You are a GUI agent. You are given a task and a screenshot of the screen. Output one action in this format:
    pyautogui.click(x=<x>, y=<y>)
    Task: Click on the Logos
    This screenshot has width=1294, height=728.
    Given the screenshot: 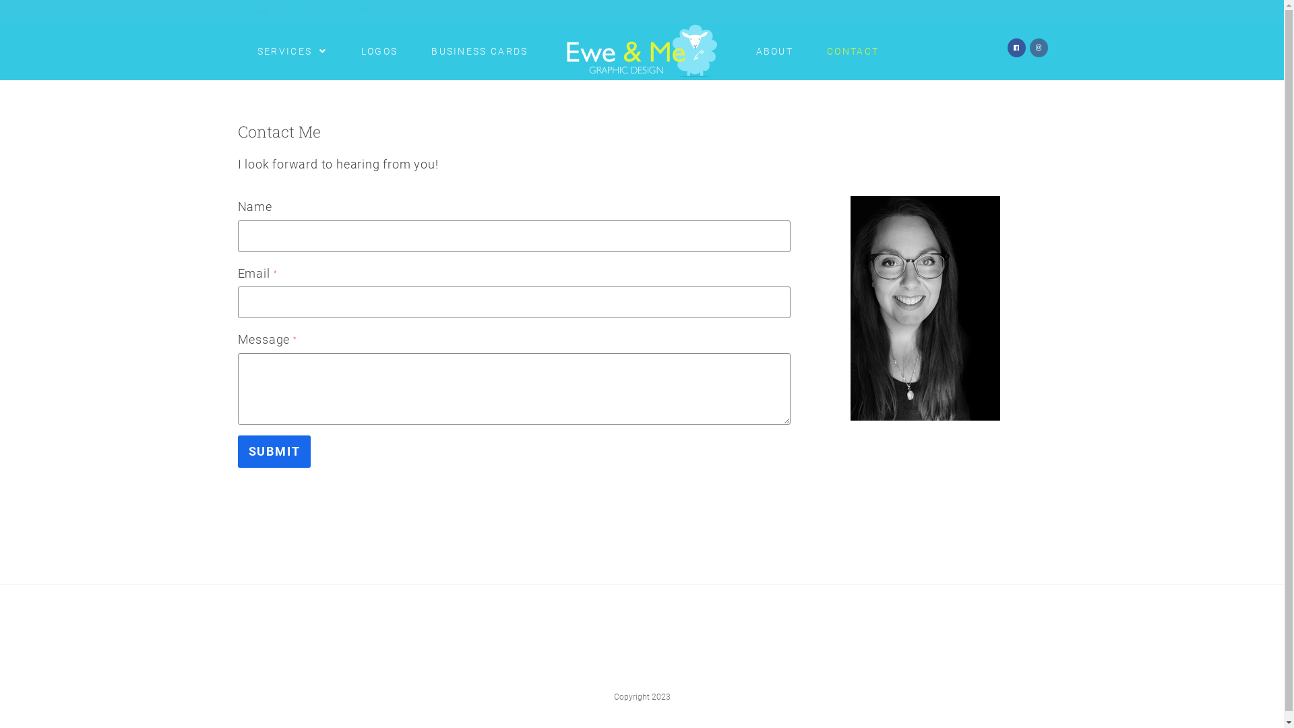 What is the action you would take?
    pyautogui.click(x=298, y=11)
    